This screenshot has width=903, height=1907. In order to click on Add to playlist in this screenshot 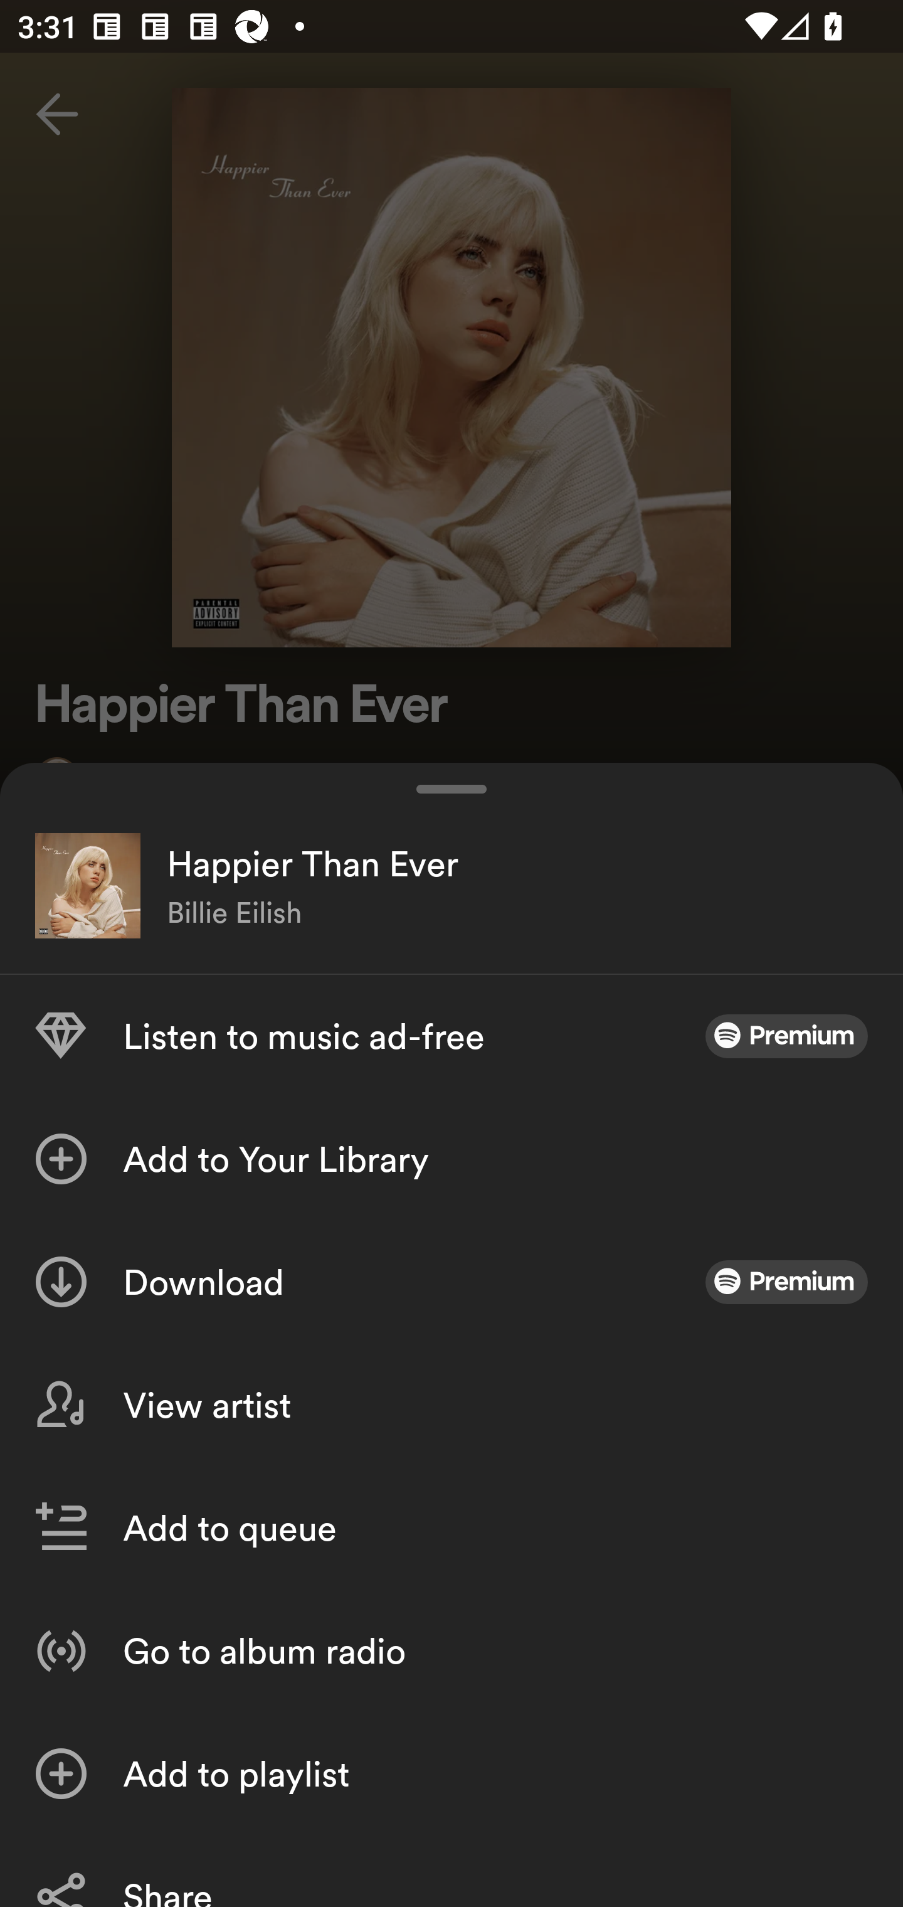, I will do `click(451, 1773)`.